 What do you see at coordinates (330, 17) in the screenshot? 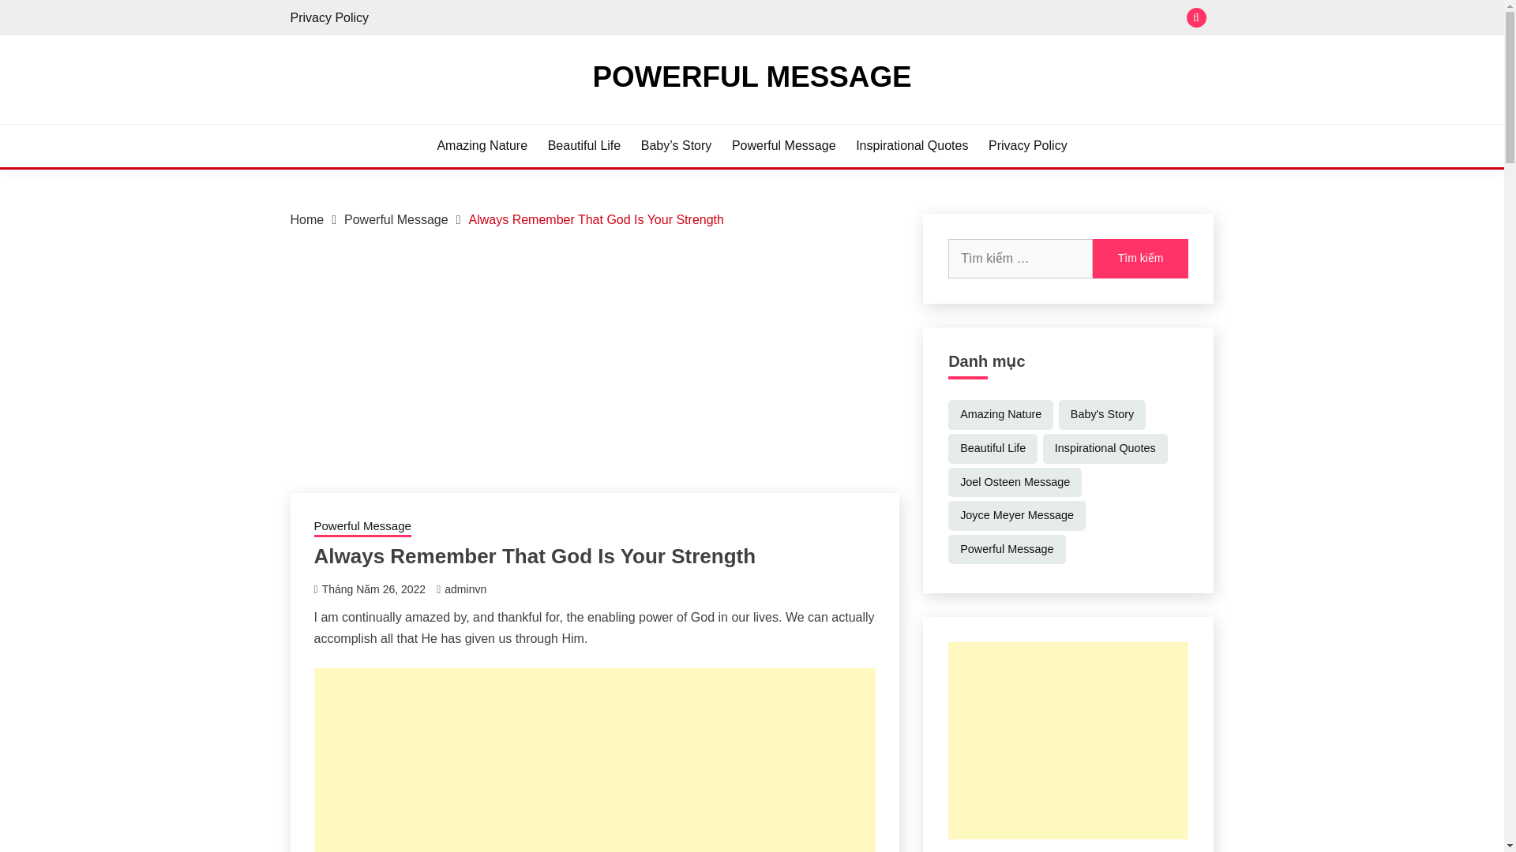
I see `Privacy Policy` at bounding box center [330, 17].